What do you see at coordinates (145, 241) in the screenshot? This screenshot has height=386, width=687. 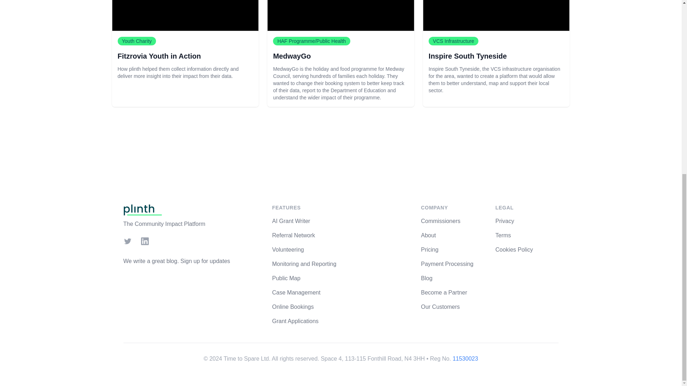 I see `LinkedIn` at bounding box center [145, 241].